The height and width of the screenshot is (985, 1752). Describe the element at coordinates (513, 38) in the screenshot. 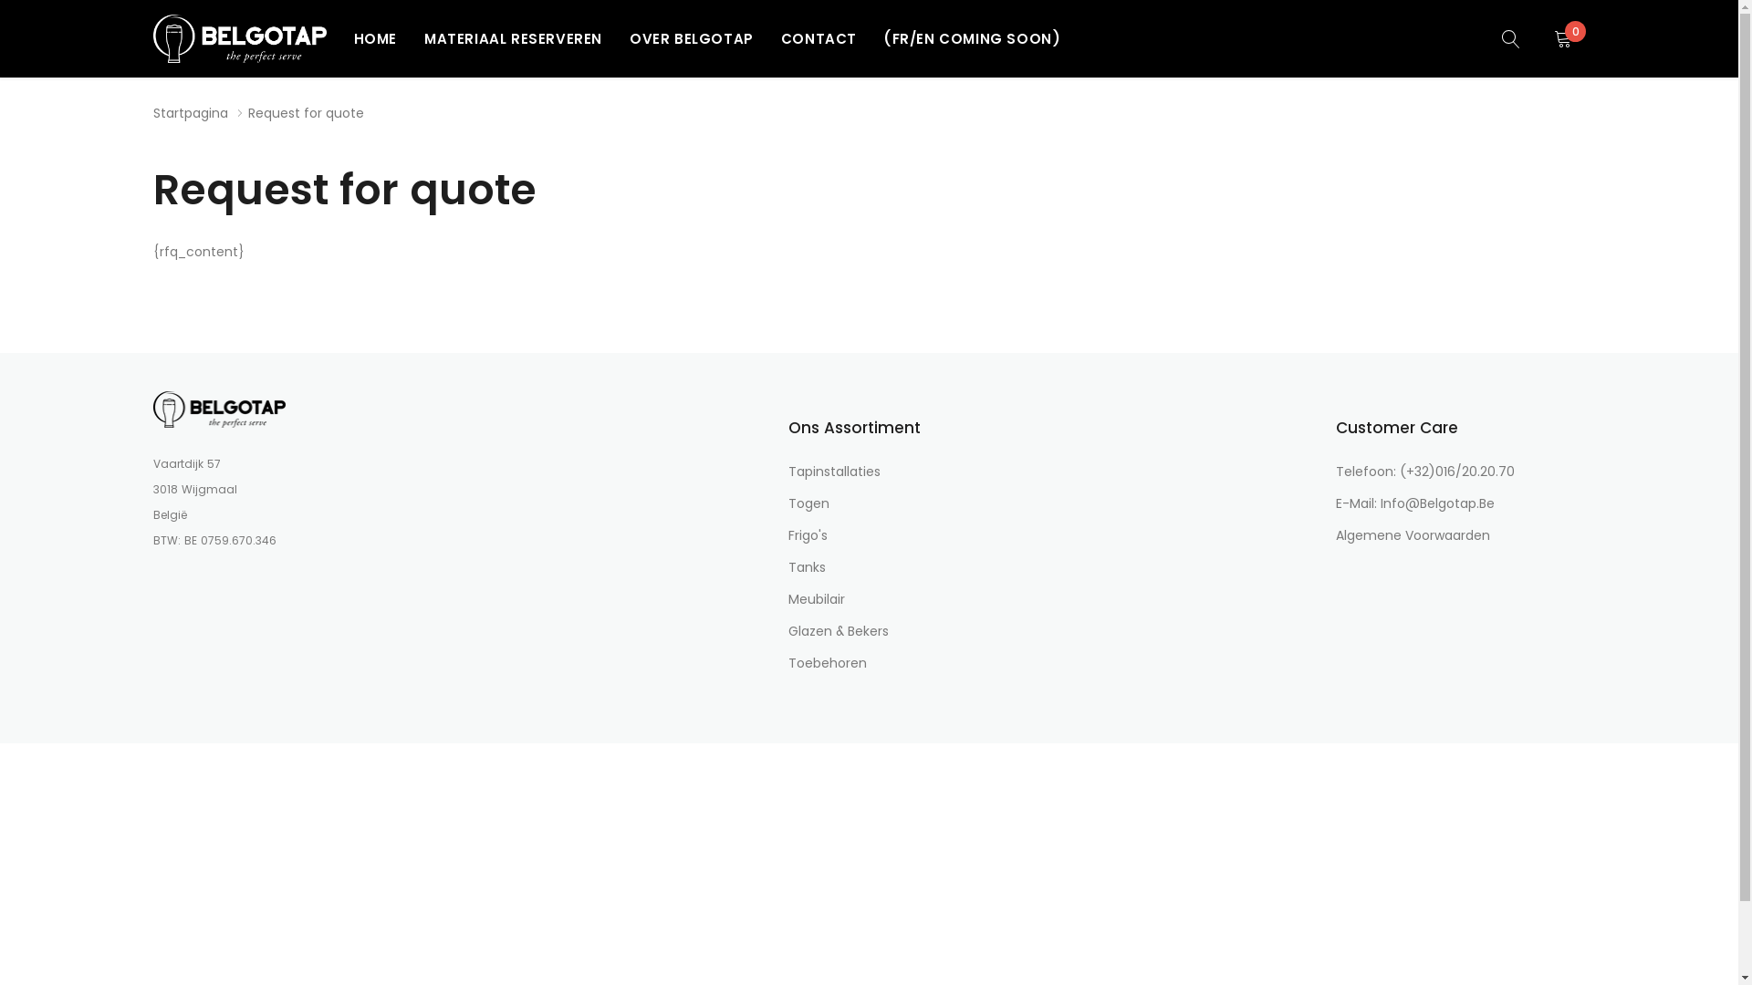

I see `MATERIAAL RESERVEREN` at that location.